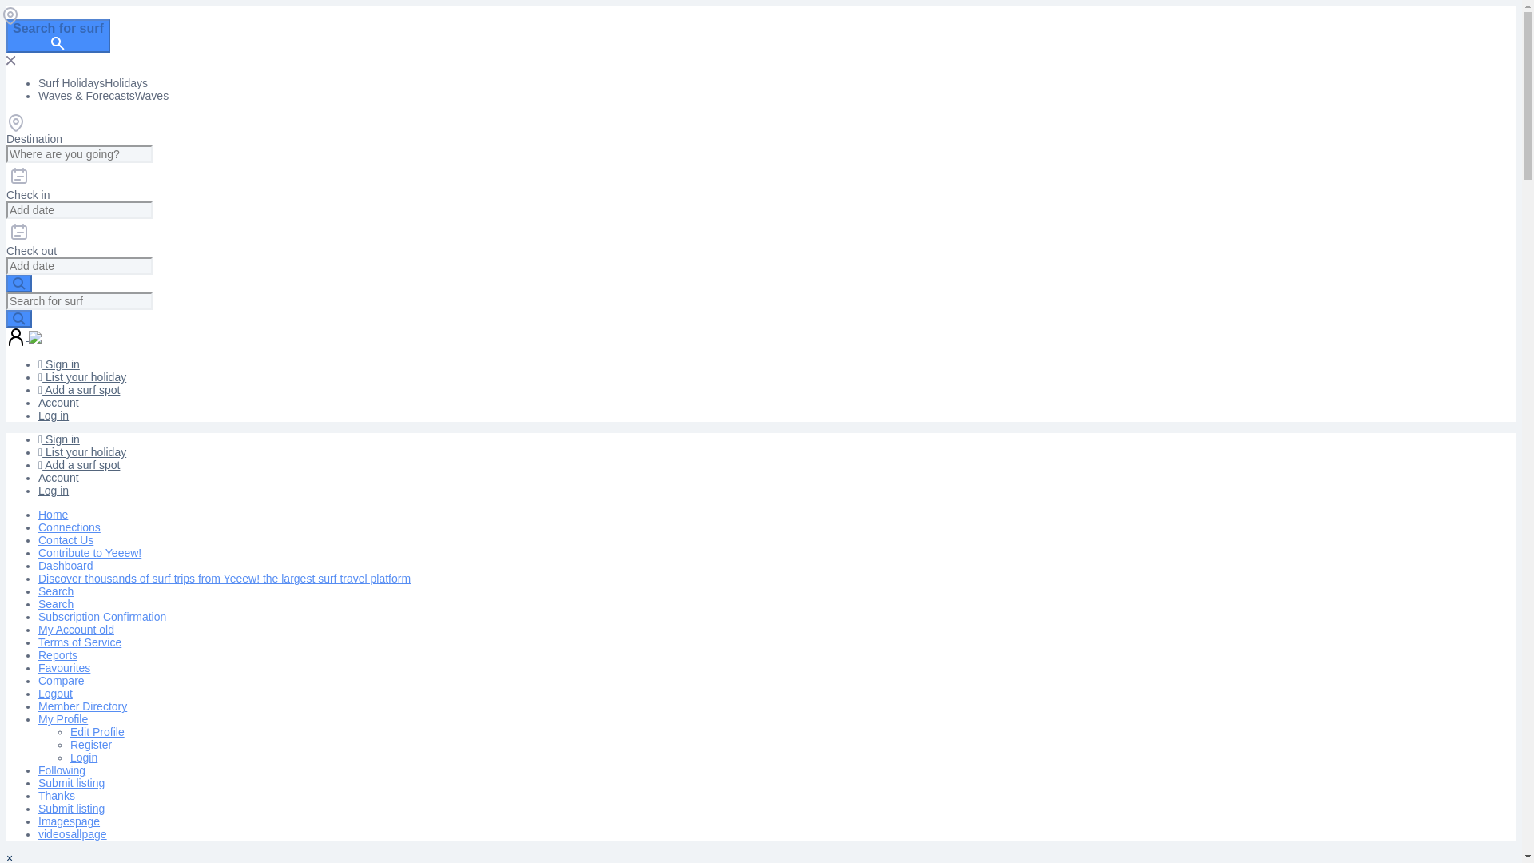  Describe the element at coordinates (55, 693) in the screenshot. I see `Logout` at that location.